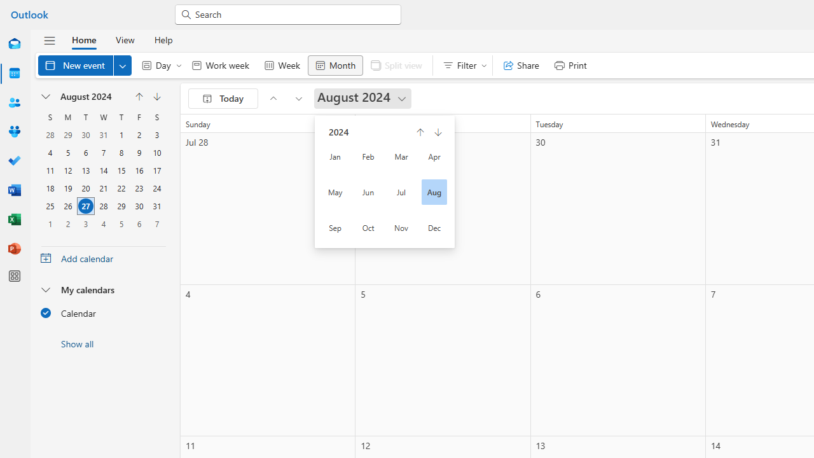  I want to click on Thursday, so click(121, 117).